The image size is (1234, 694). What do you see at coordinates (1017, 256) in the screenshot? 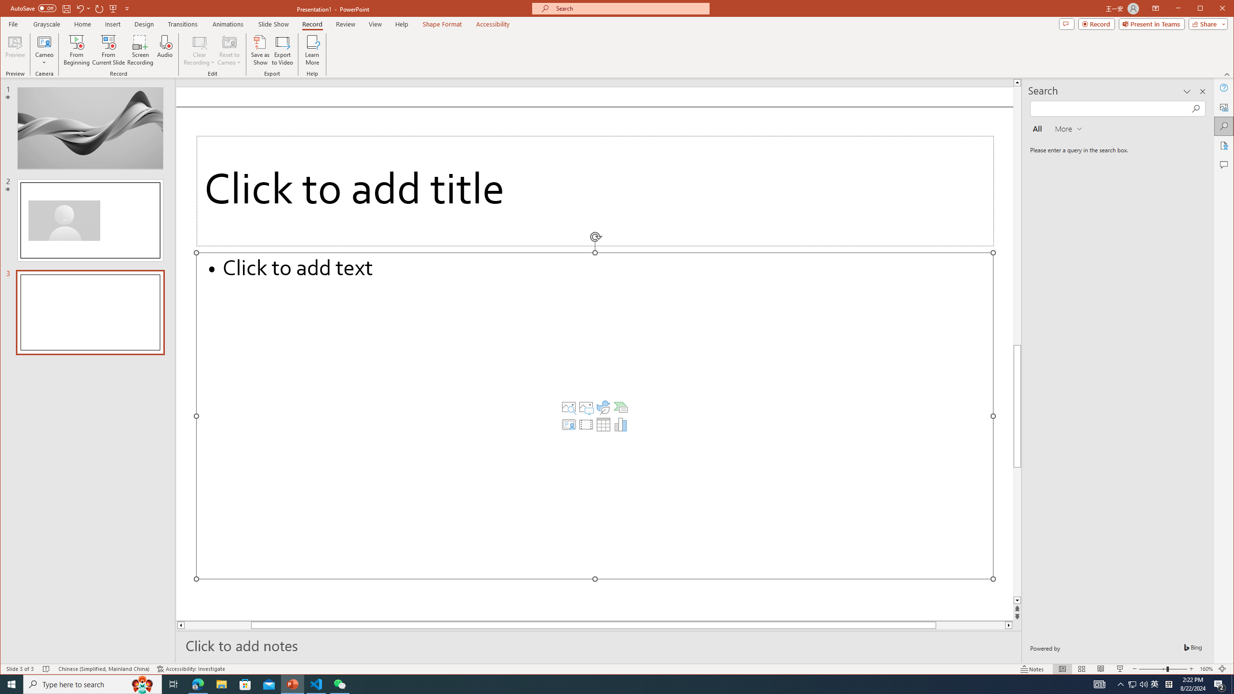
I see `Page up` at bounding box center [1017, 256].